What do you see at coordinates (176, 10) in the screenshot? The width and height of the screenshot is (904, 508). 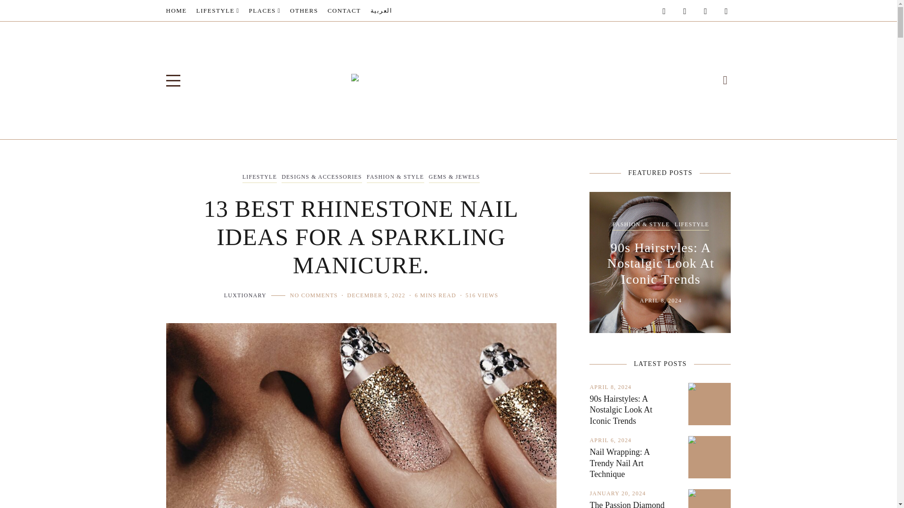 I see `HOME` at bounding box center [176, 10].